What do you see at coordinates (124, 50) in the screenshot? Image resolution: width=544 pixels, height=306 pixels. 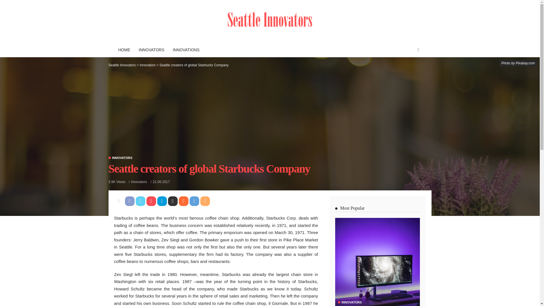 I see `HOME` at bounding box center [124, 50].